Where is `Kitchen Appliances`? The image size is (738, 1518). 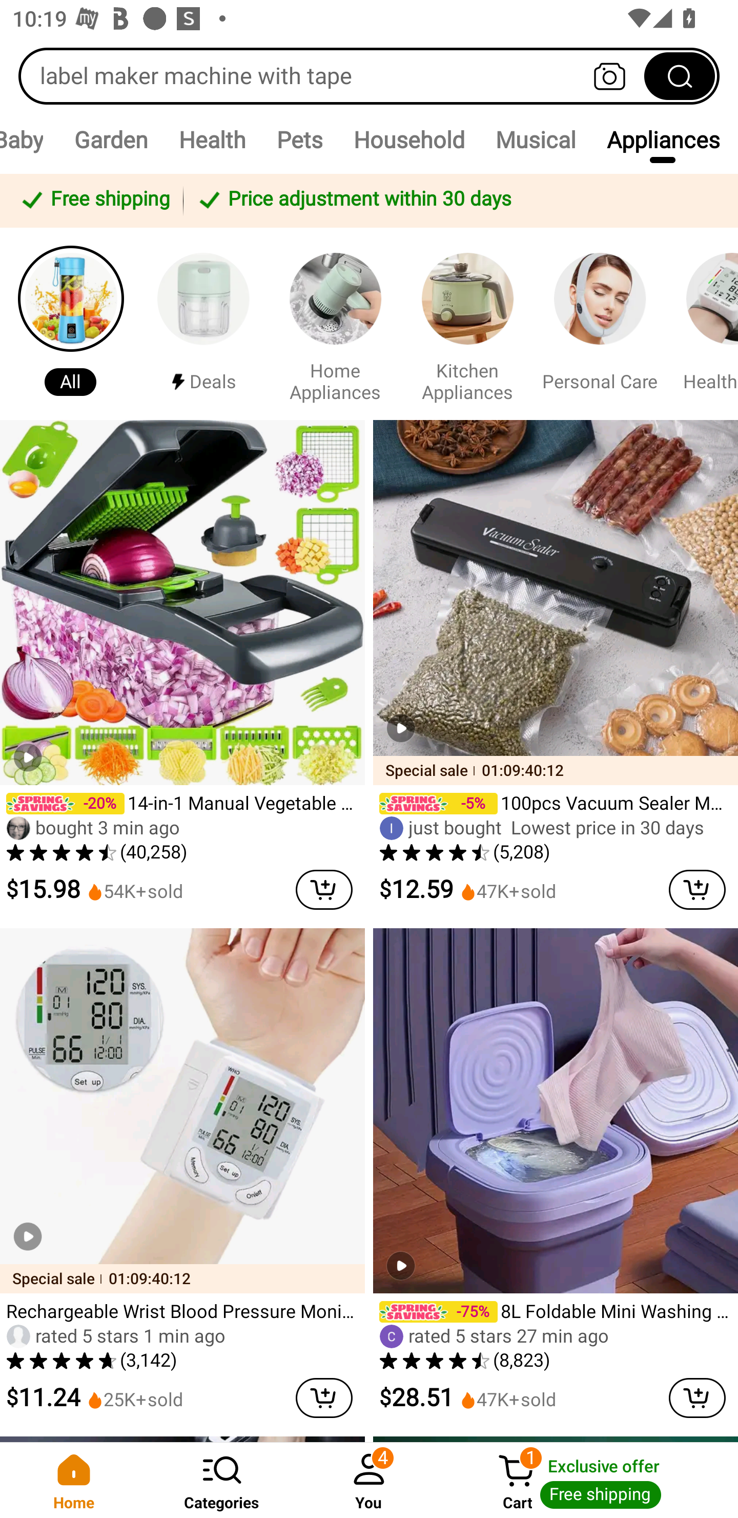
Kitchen Appliances is located at coordinates (467, 323).